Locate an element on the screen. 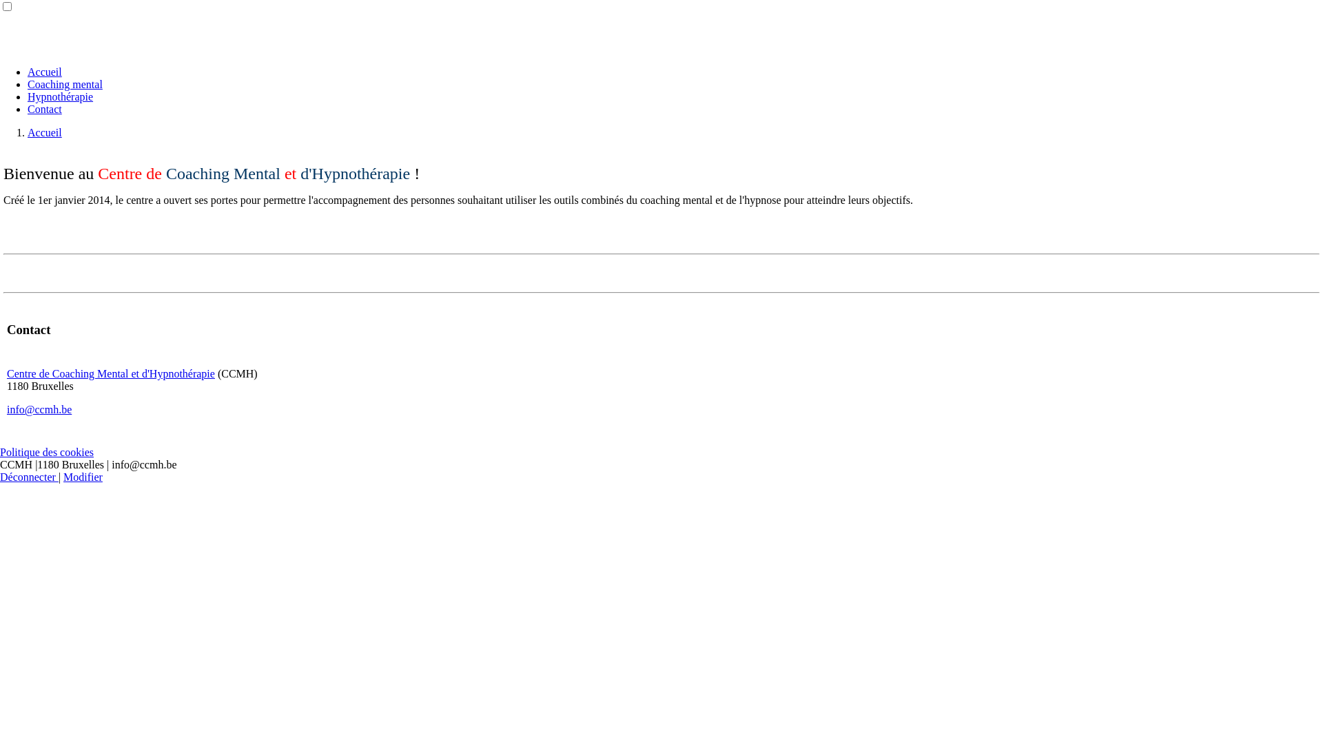 The image size is (1323, 744). Politique des cookies is located at coordinates (47, 452).